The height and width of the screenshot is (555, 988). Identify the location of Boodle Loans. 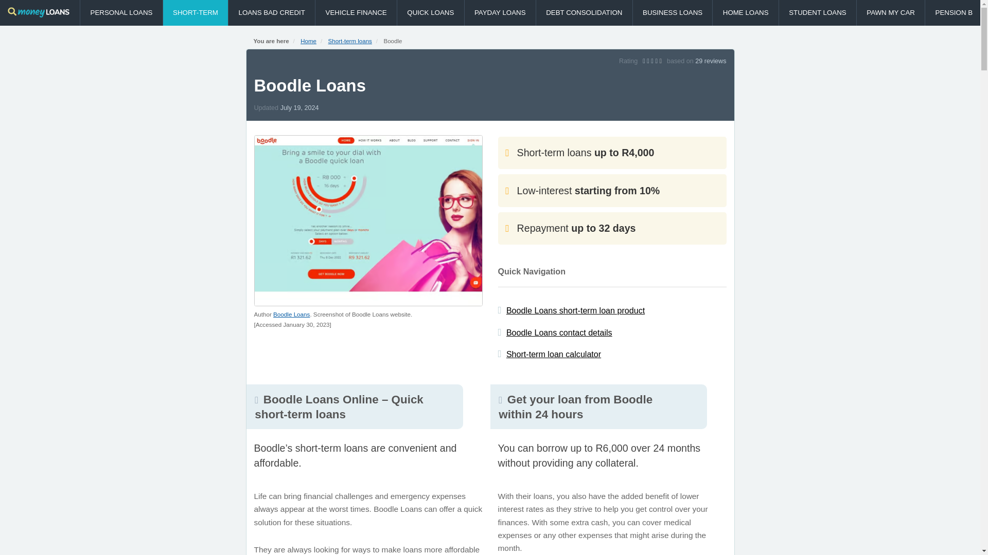
(291, 313).